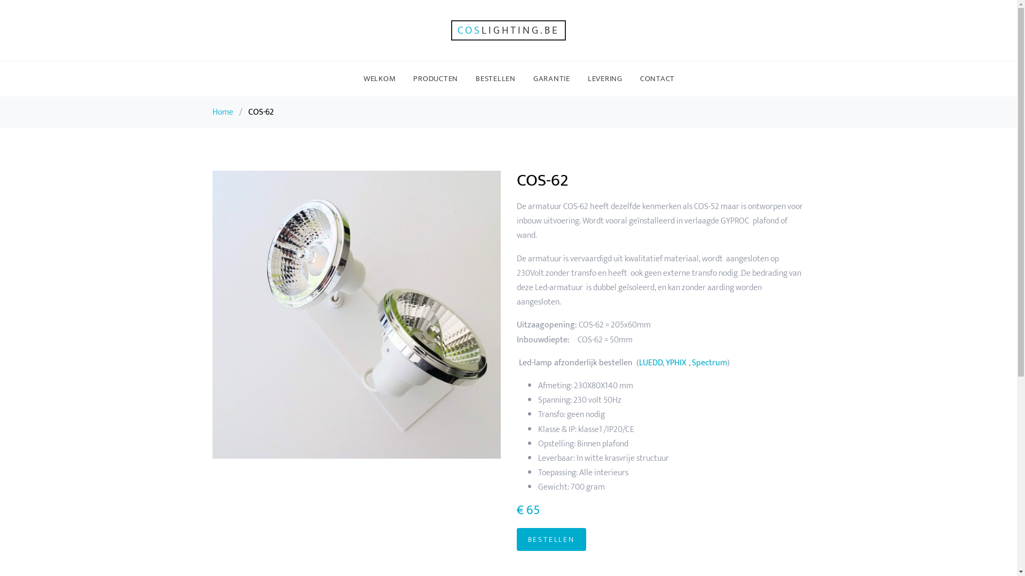  Describe the element at coordinates (380, 79) in the screenshot. I see `WELKOM` at that location.